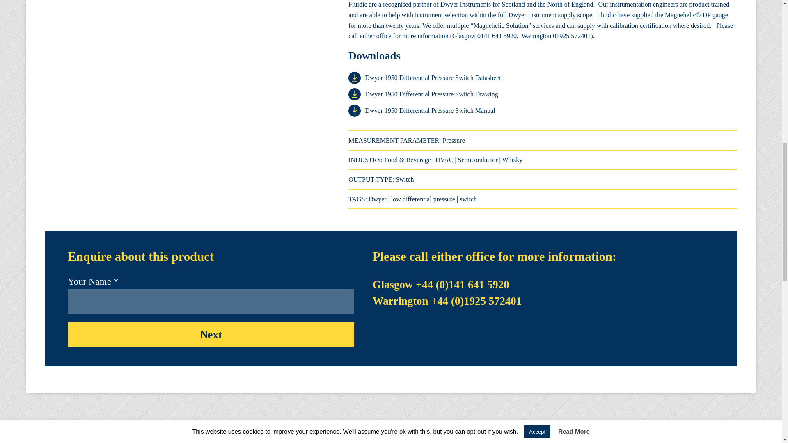 The width and height of the screenshot is (788, 443). What do you see at coordinates (356, 78) in the screenshot?
I see `Download` at bounding box center [356, 78].